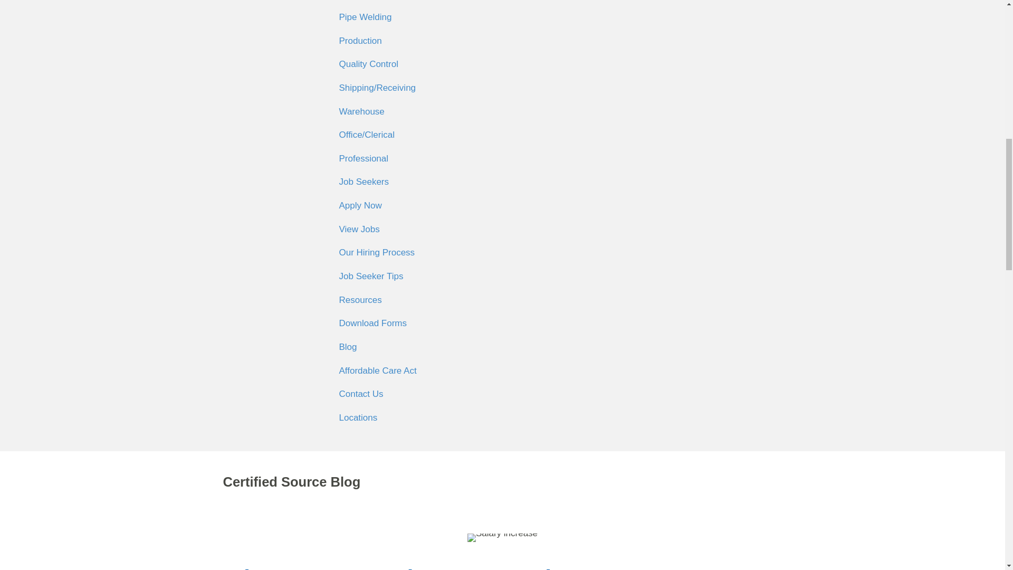  Describe the element at coordinates (504, 300) in the screenshot. I see `Resources` at that location.